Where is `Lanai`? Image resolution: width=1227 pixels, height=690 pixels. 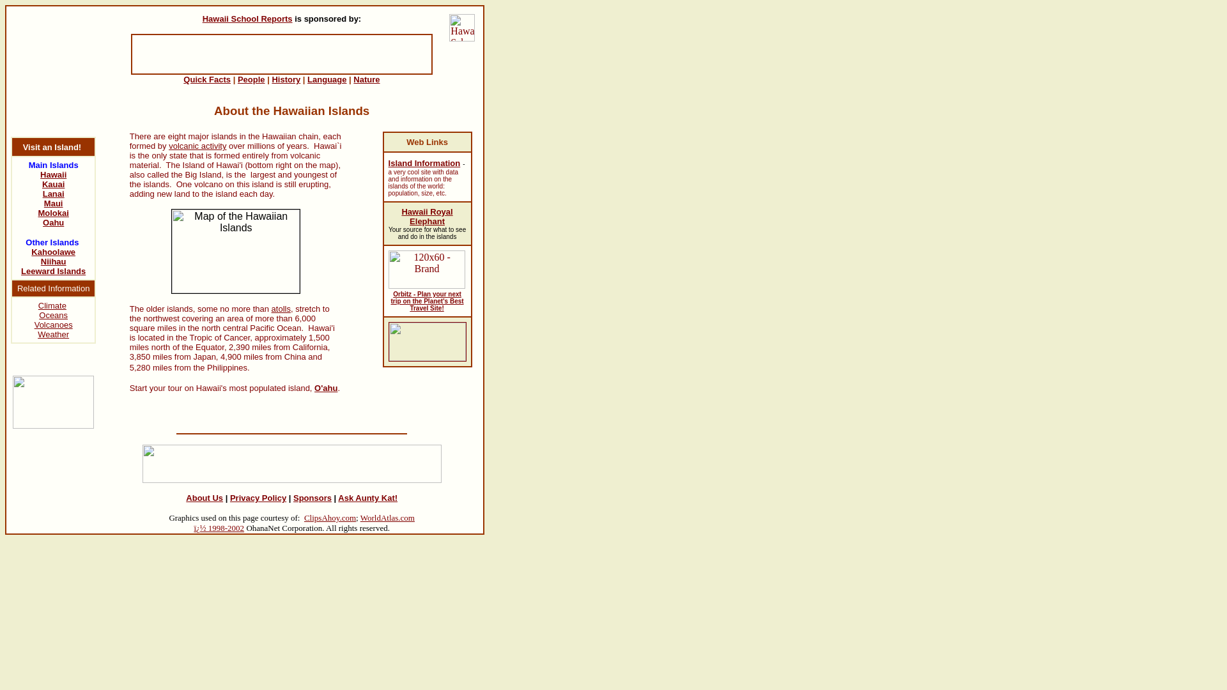
Lanai is located at coordinates (54, 194).